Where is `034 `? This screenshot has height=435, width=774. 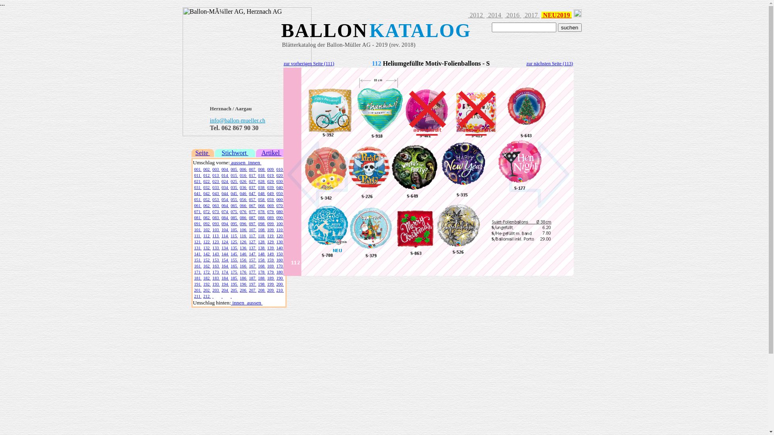 034  is located at coordinates (225, 188).